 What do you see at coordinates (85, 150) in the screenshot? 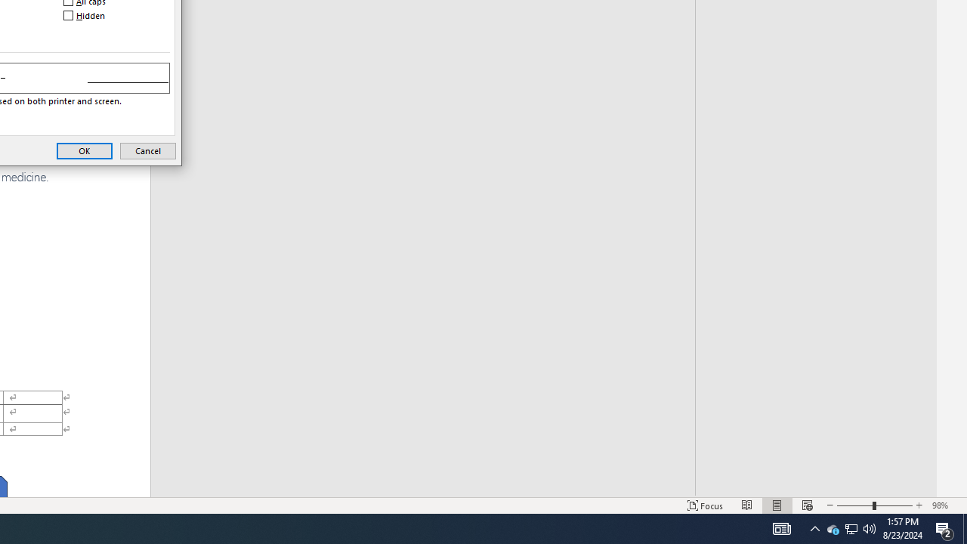
I see `Zoom In` at bounding box center [85, 150].